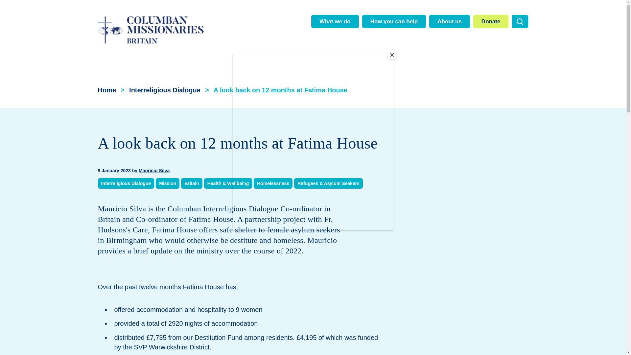 The height and width of the screenshot is (355, 631). I want to click on About us, so click(450, 22).